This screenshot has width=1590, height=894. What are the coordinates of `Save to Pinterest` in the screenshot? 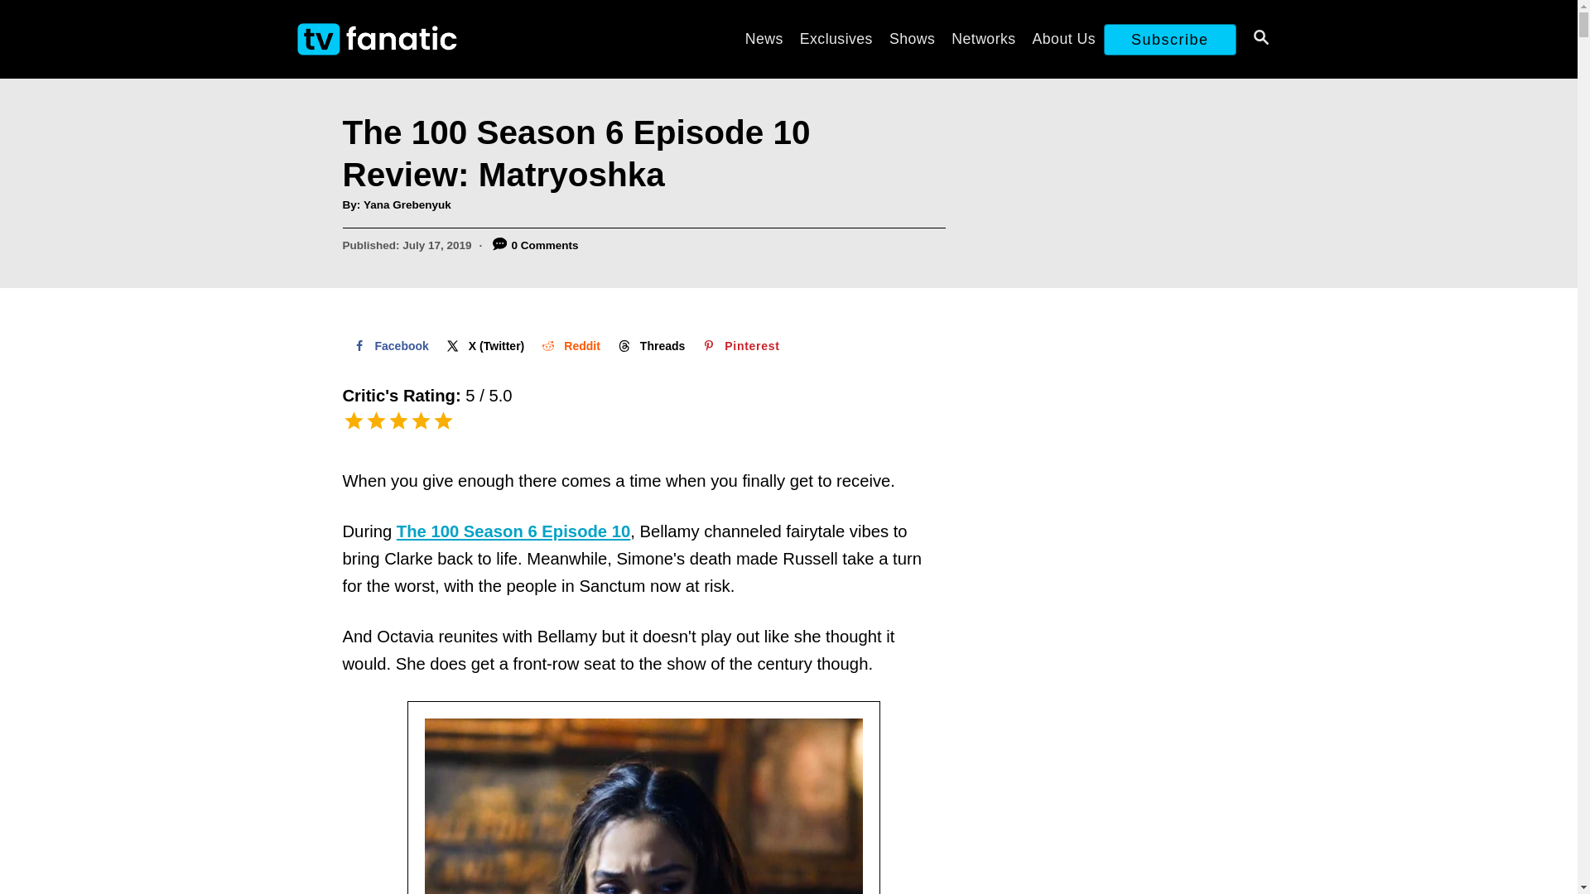 It's located at (739, 346).